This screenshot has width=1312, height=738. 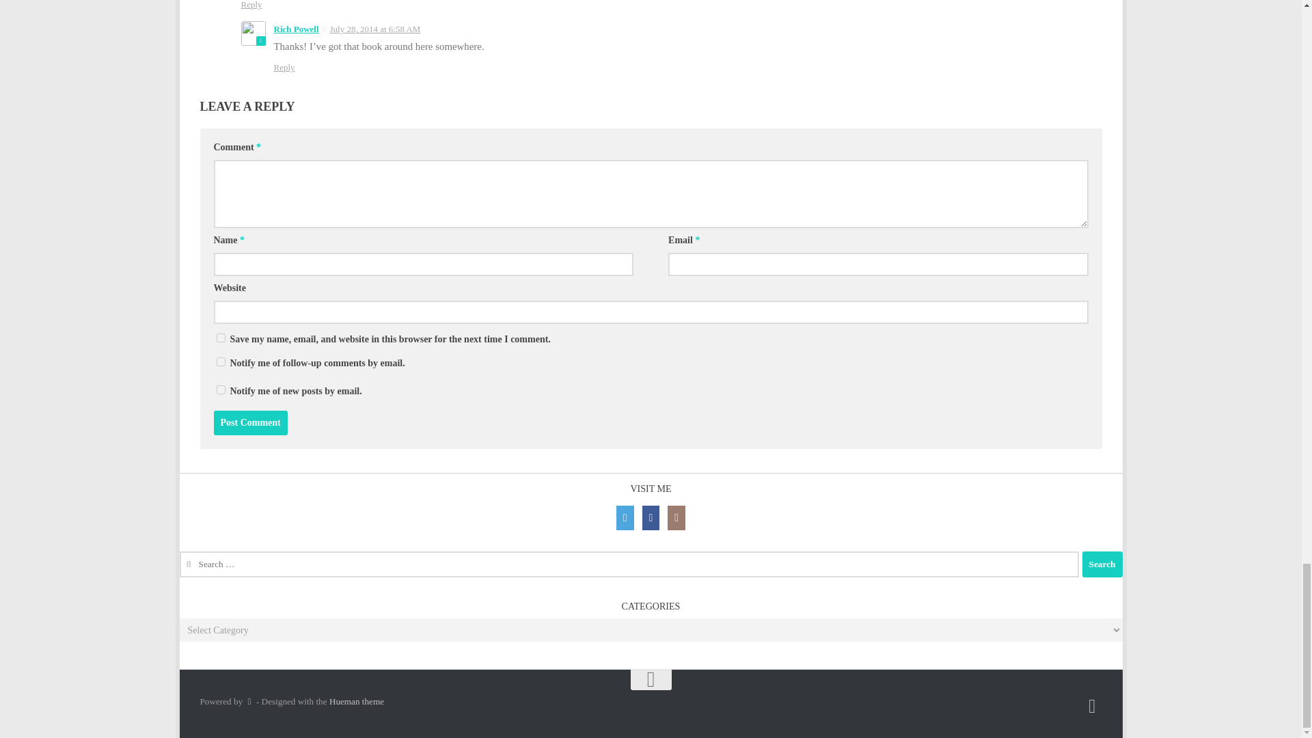 I want to click on Powered by WordPress, so click(x=249, y=701).